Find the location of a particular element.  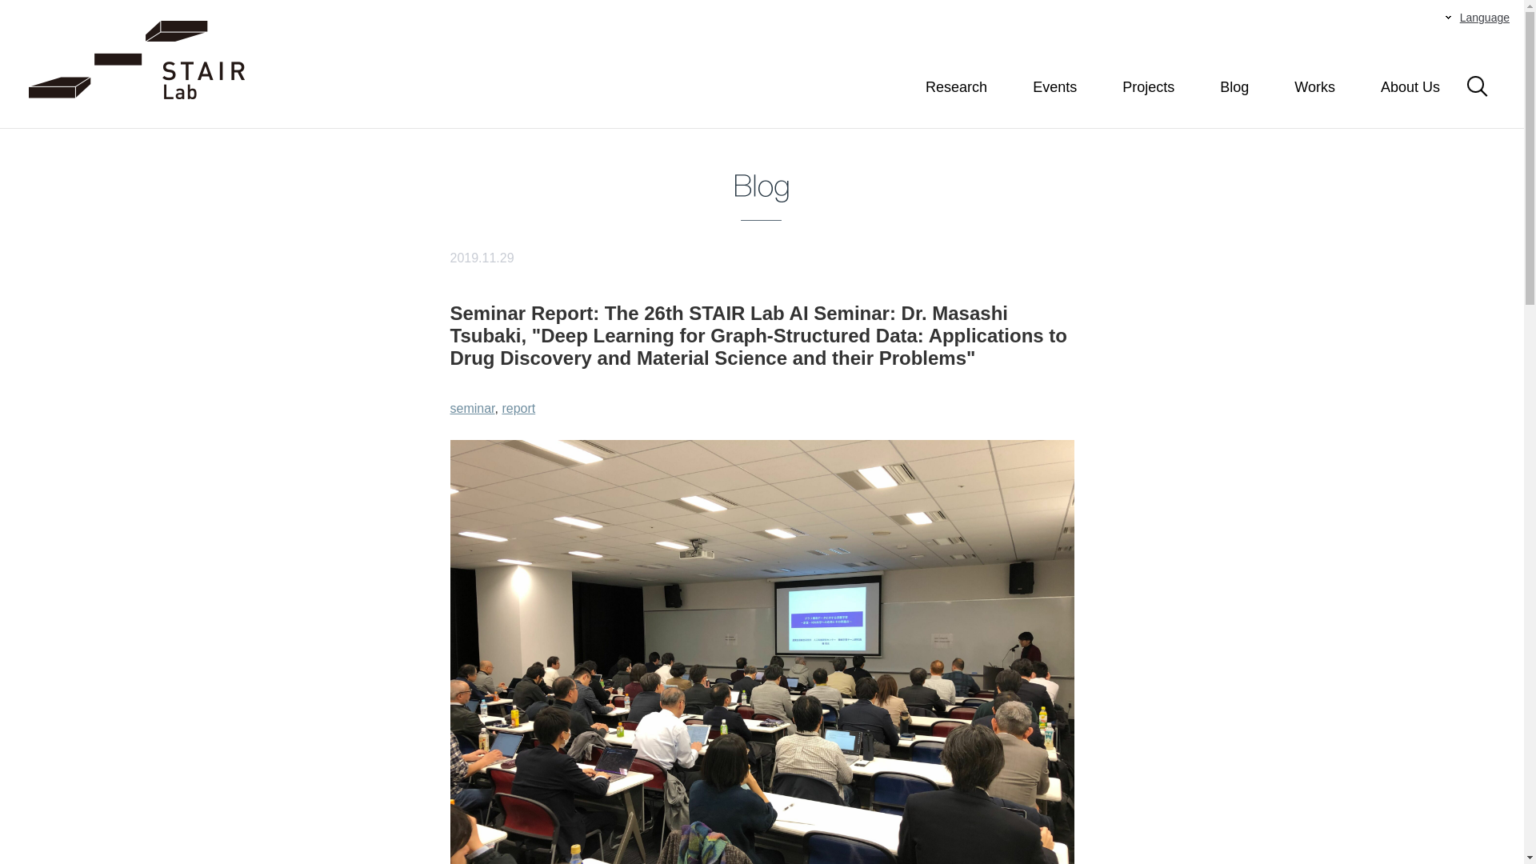

Blog is located at coordinates (1234, 87).